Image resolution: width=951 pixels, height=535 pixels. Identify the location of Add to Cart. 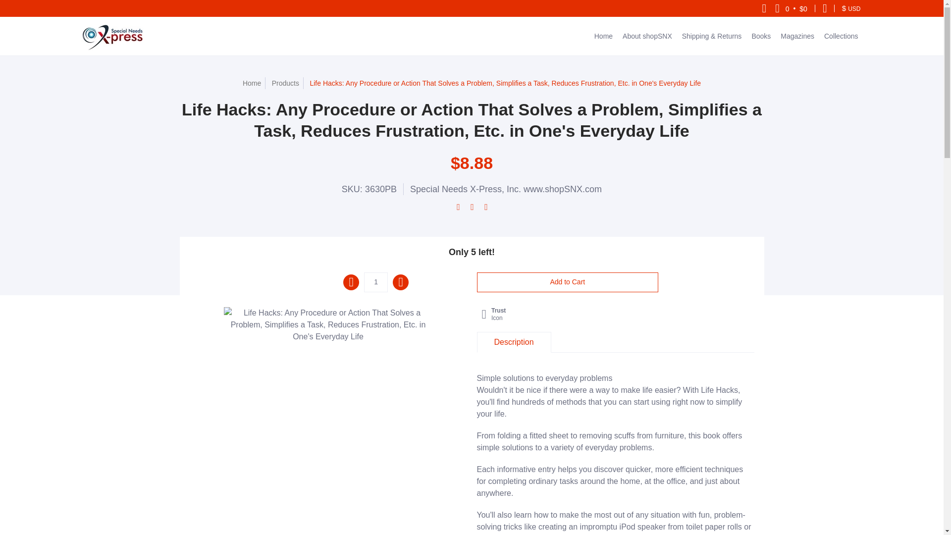
(567, 282).